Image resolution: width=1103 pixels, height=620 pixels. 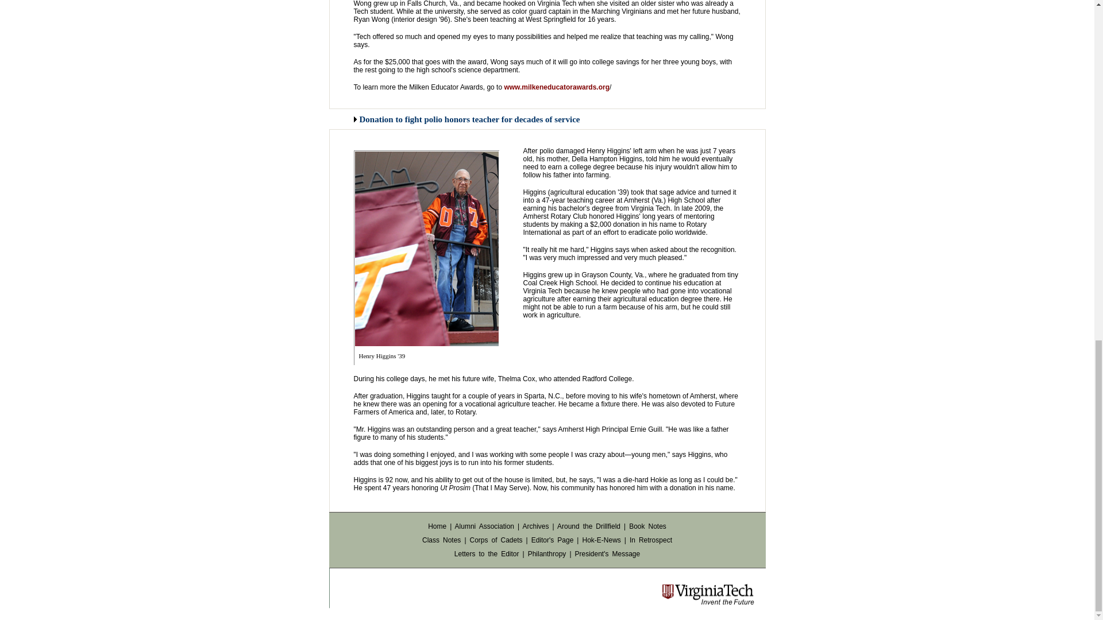 I want to click on Editor's Page, so click(x=553, y=540).